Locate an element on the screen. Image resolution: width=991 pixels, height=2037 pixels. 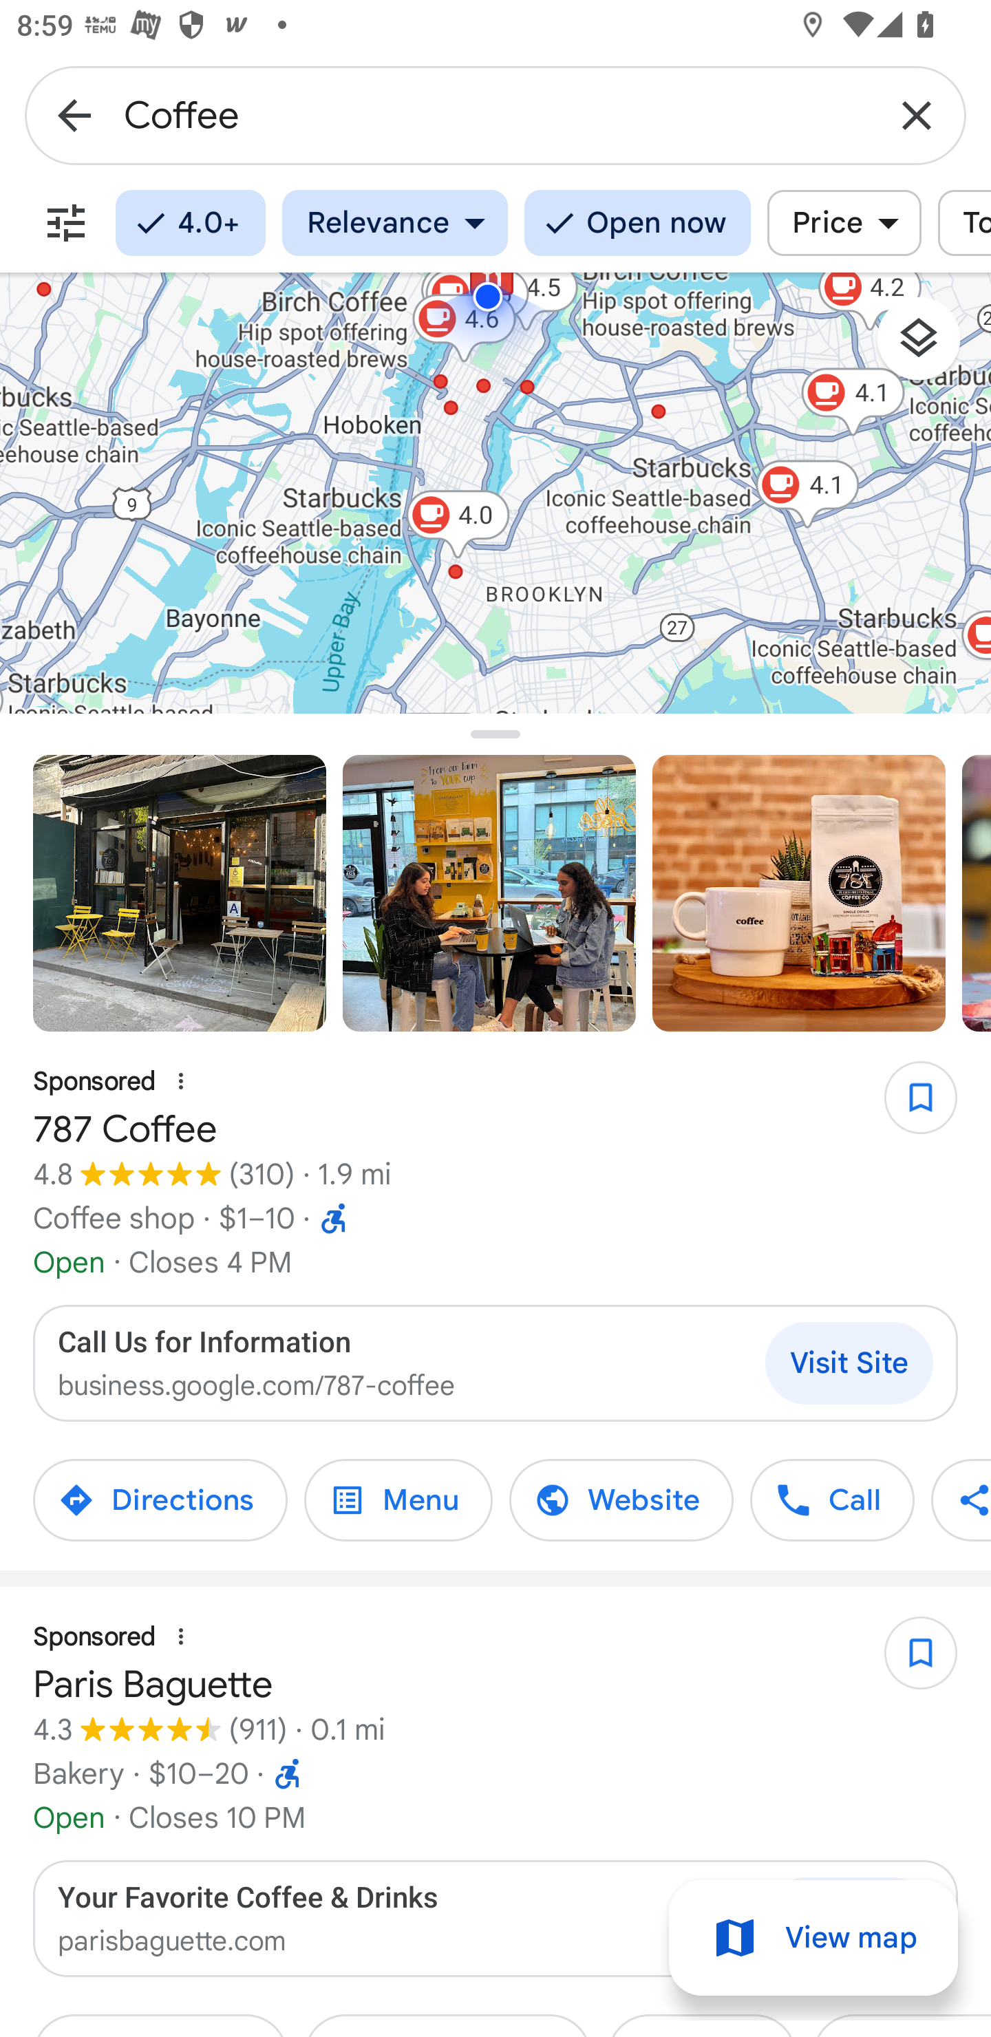
Layers is located at coordinates (930, 347).